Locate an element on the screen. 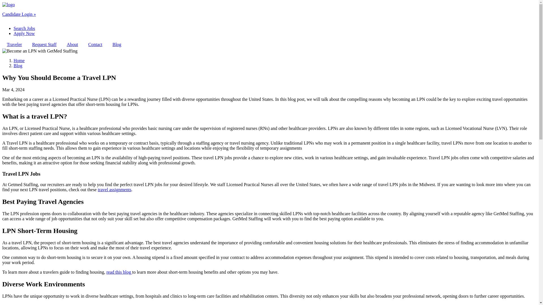 The width and height of the screenshot is (543, 305). Blog is located at coordinates (18, 66).